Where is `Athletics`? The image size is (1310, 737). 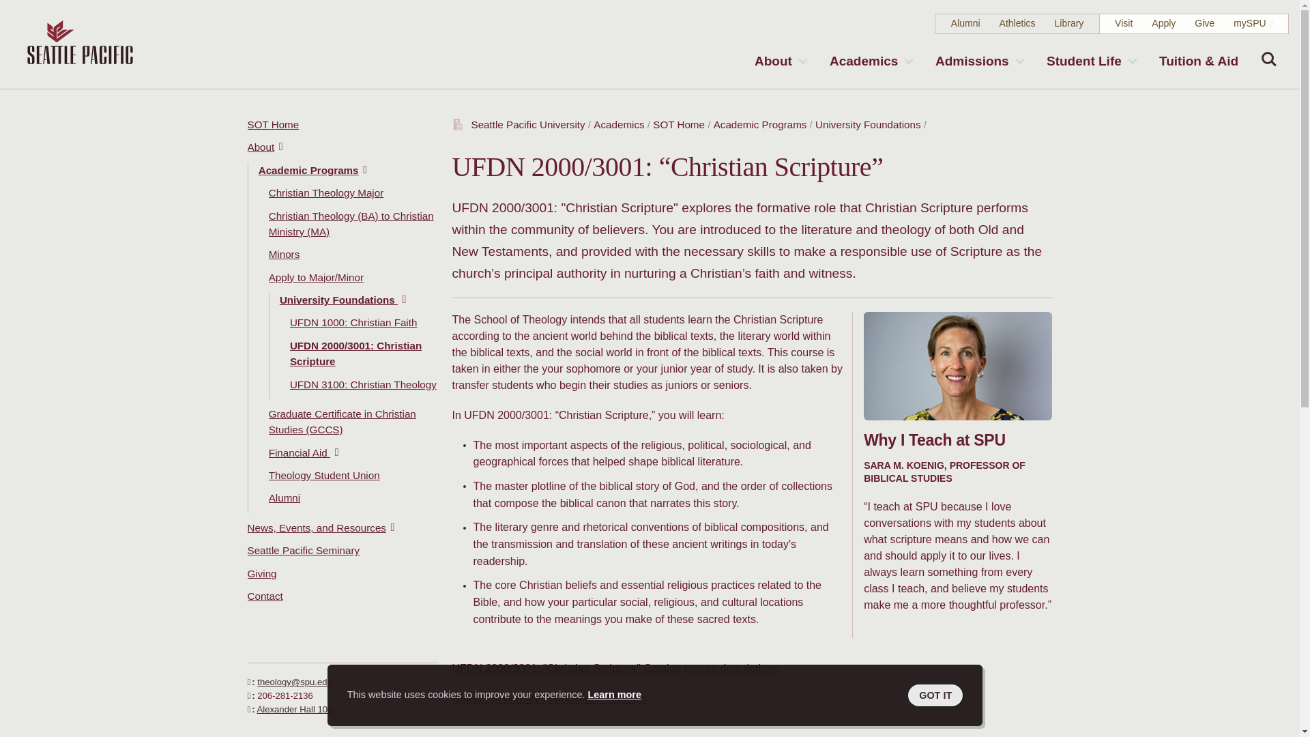 Athletics is located at coordinates (1017, 23).